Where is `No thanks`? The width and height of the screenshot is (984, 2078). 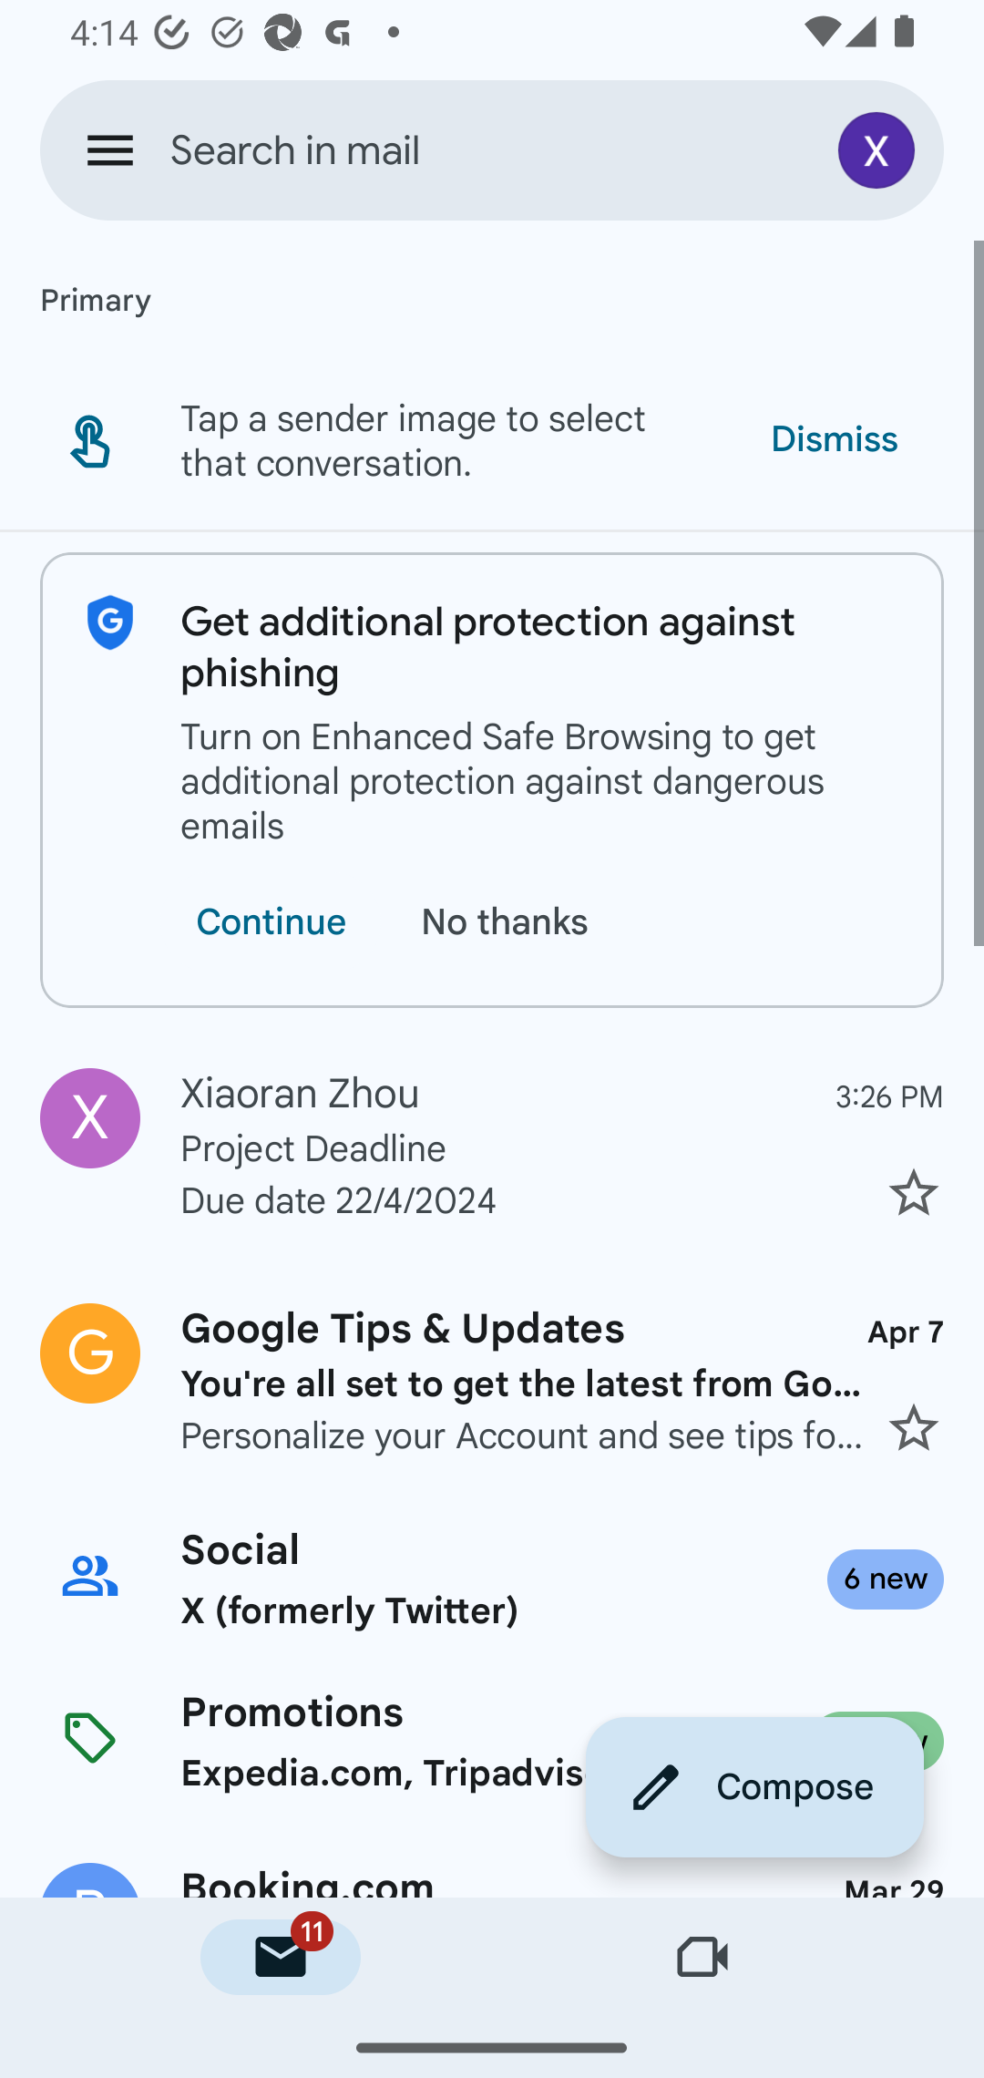 No thanks is located at coordinates (510, 922).